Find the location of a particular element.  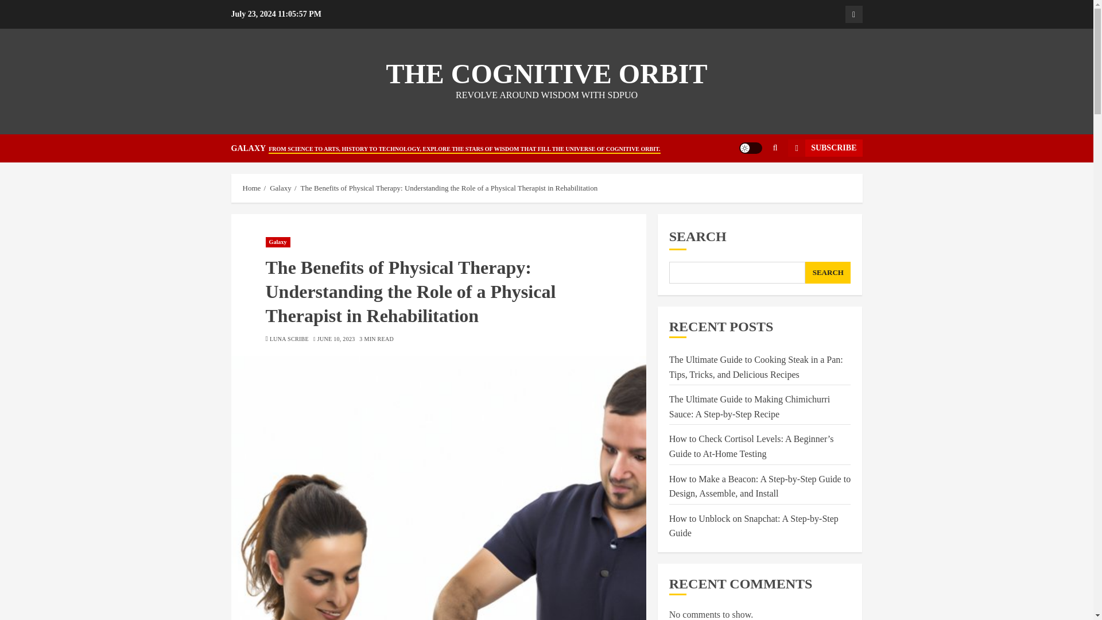

How to Unblock on Snapchat: A Step-by-Step Guide is located at coordinates (754, 526).